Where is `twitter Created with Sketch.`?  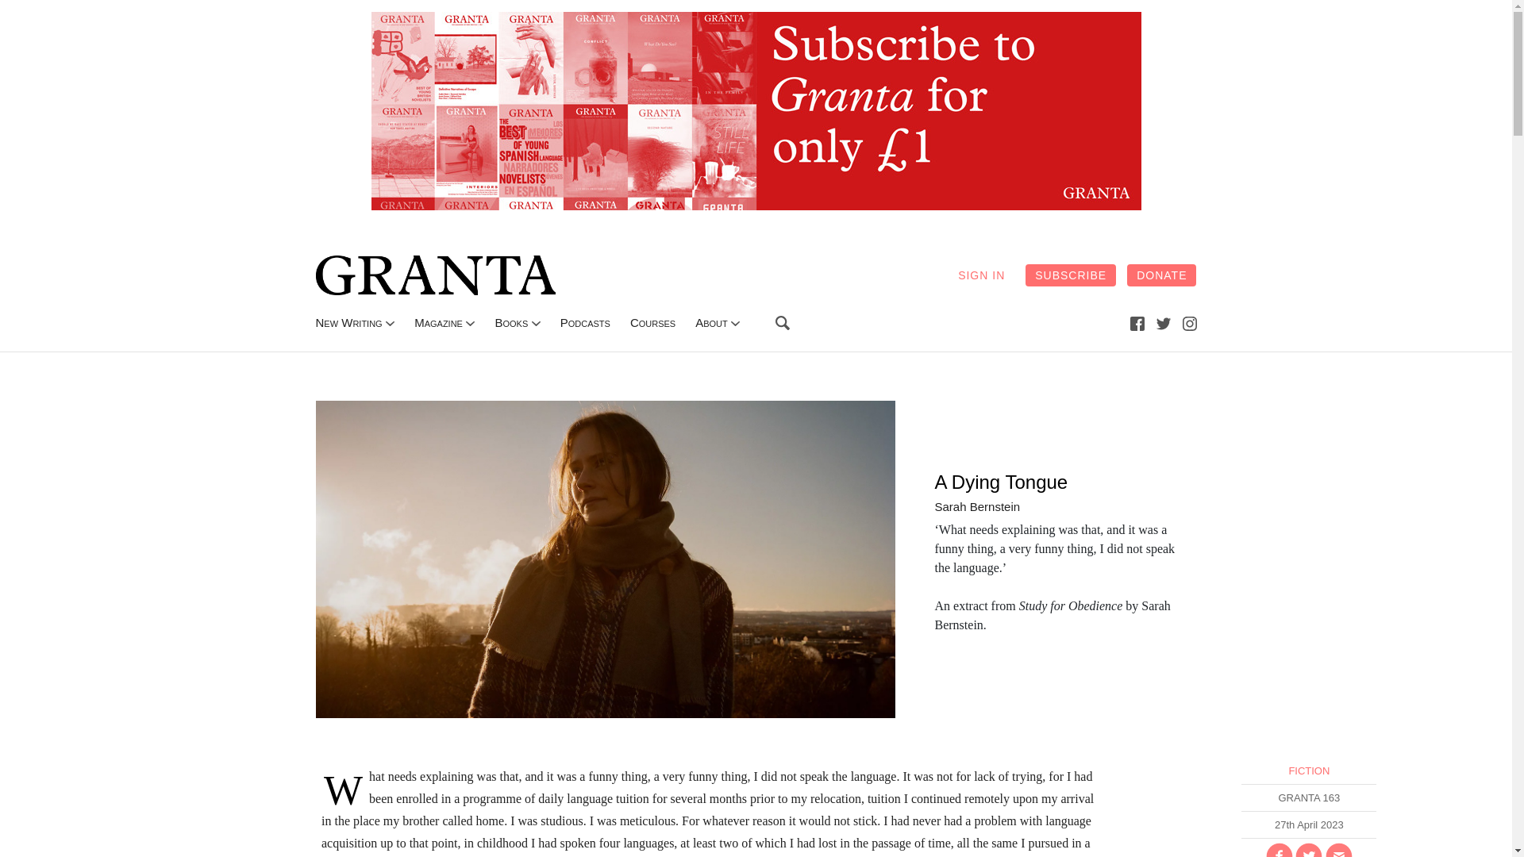 twitter Created with Sketch. is located at coordinates (1164, 322).